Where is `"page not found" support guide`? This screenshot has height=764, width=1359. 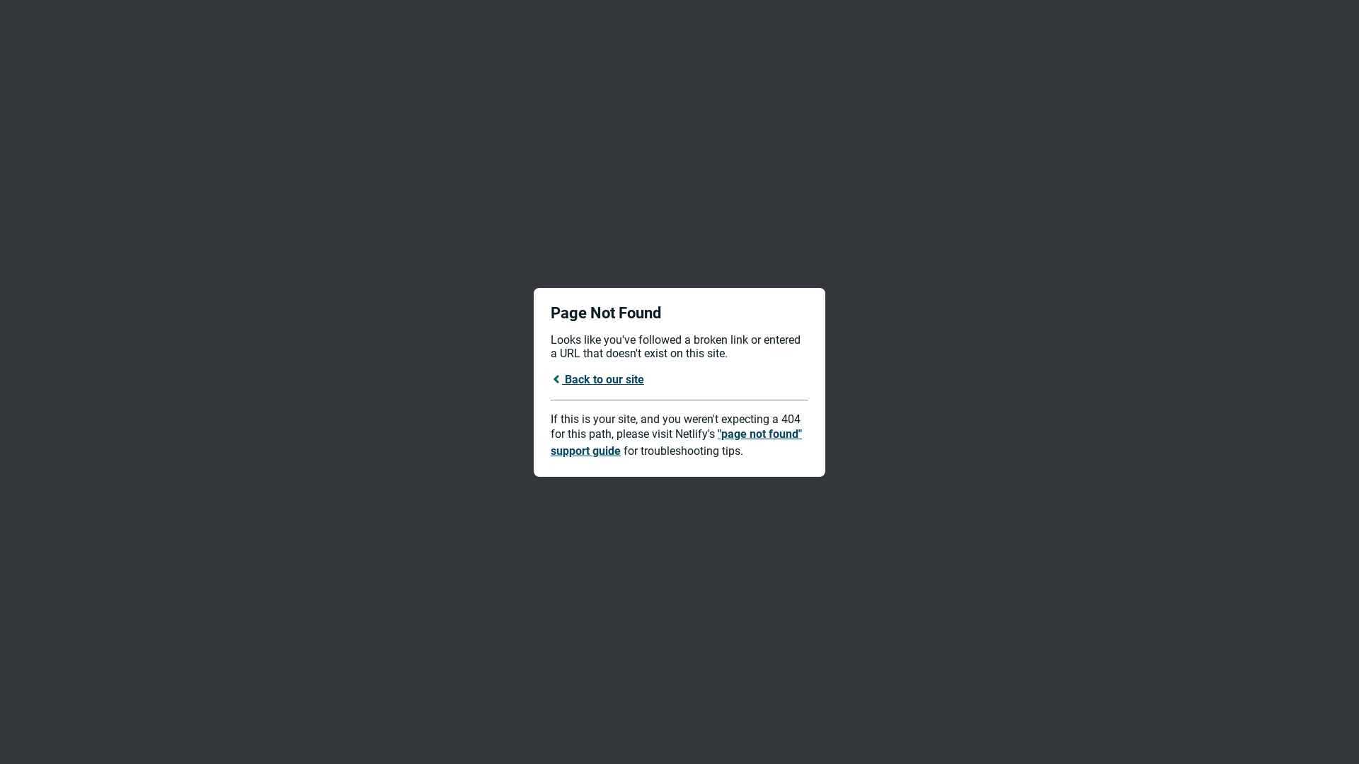
"page not found" support guide is located at coordinates (677, 443).